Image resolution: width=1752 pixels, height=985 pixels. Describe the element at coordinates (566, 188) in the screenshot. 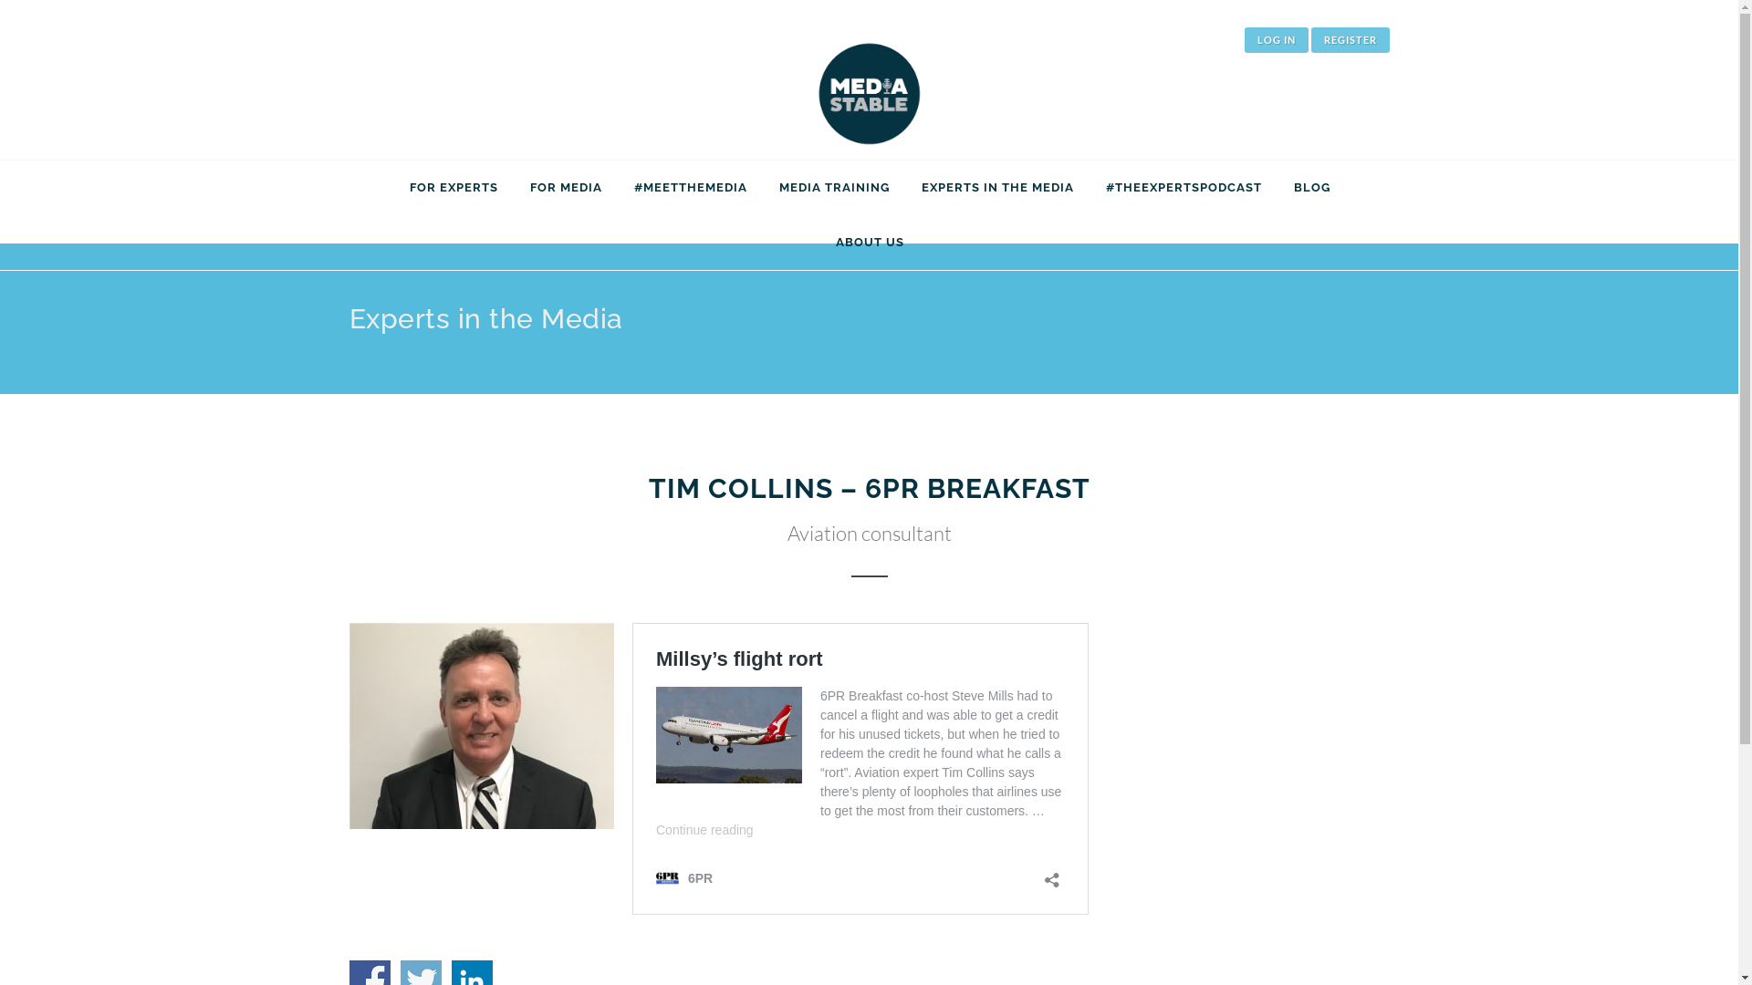

I see `FOR MEDIA` at that location.